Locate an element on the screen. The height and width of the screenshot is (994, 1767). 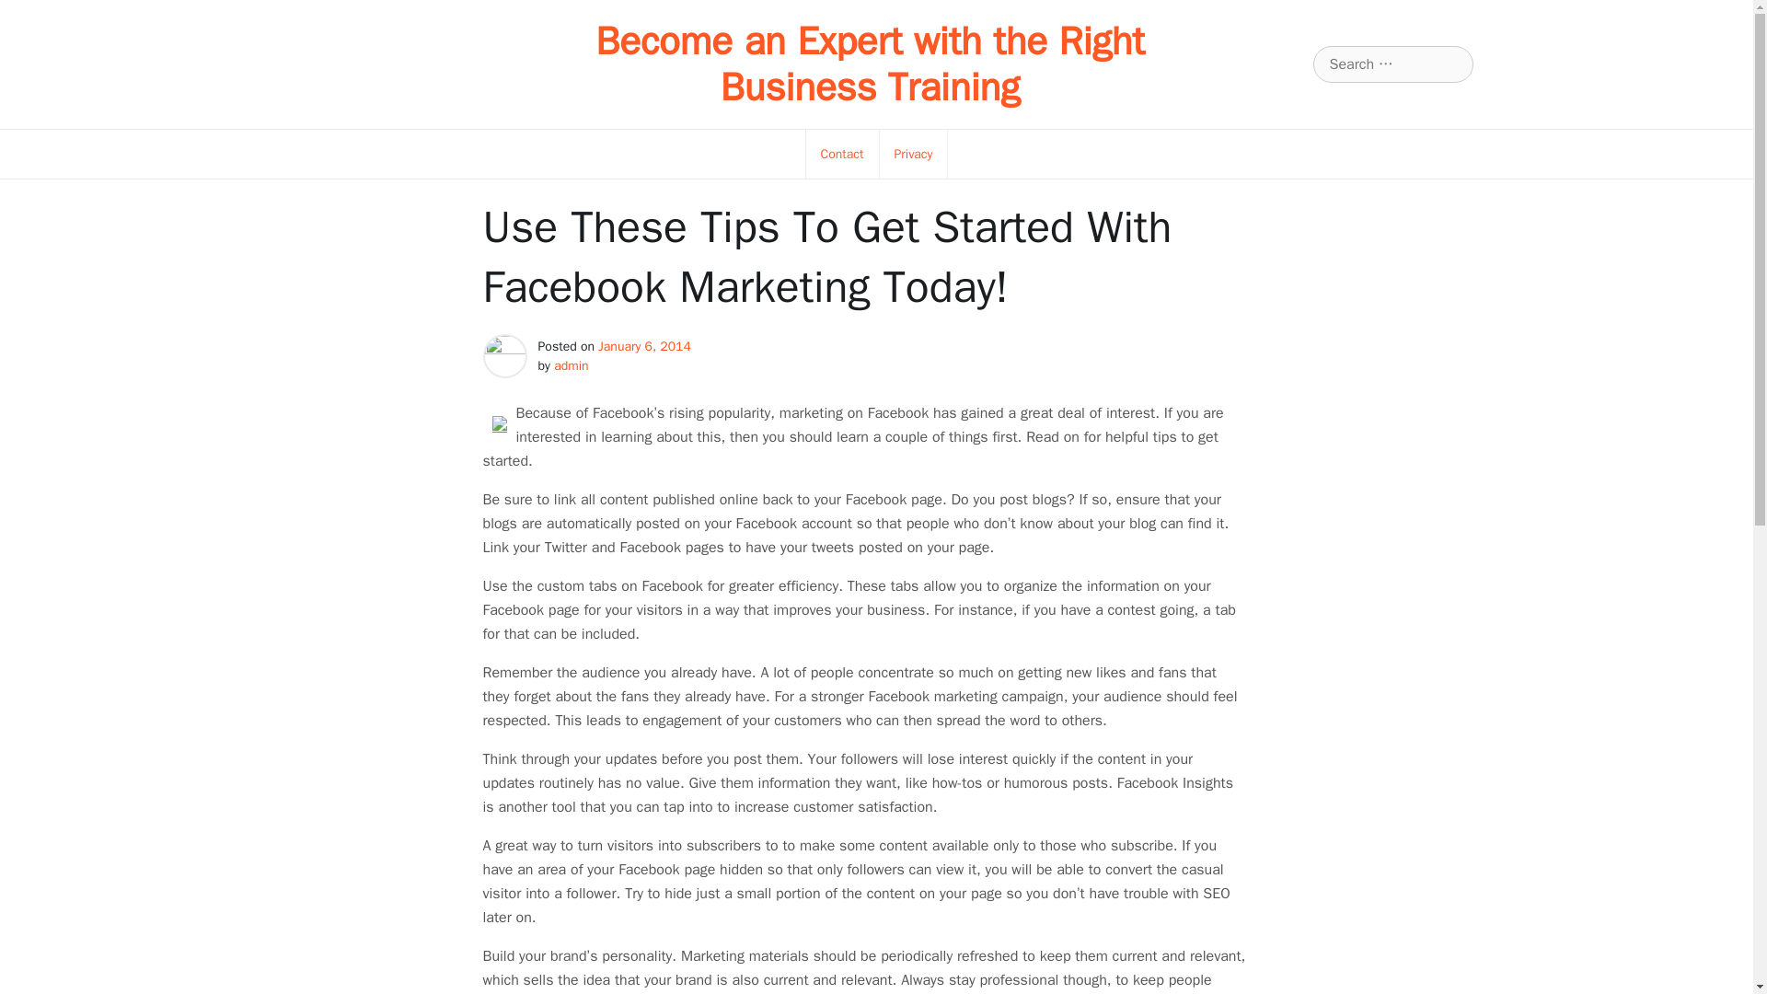
Privacy is located at coordinates (913, 155).